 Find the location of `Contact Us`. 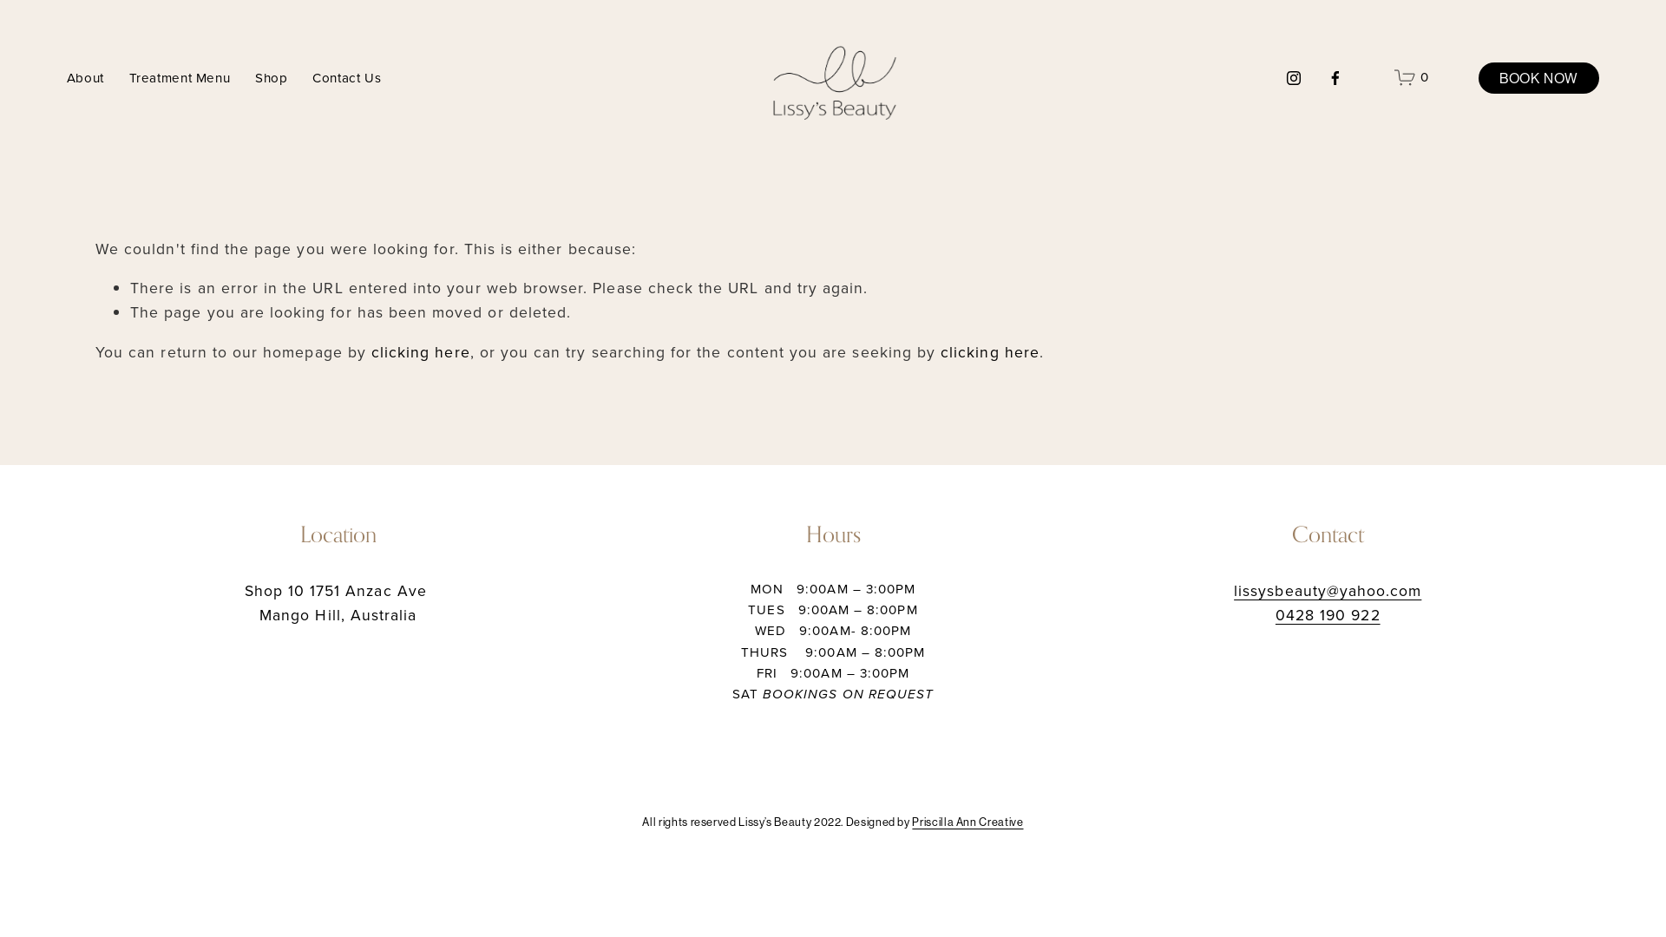

Contact Us is located at coordinates (347, 78).